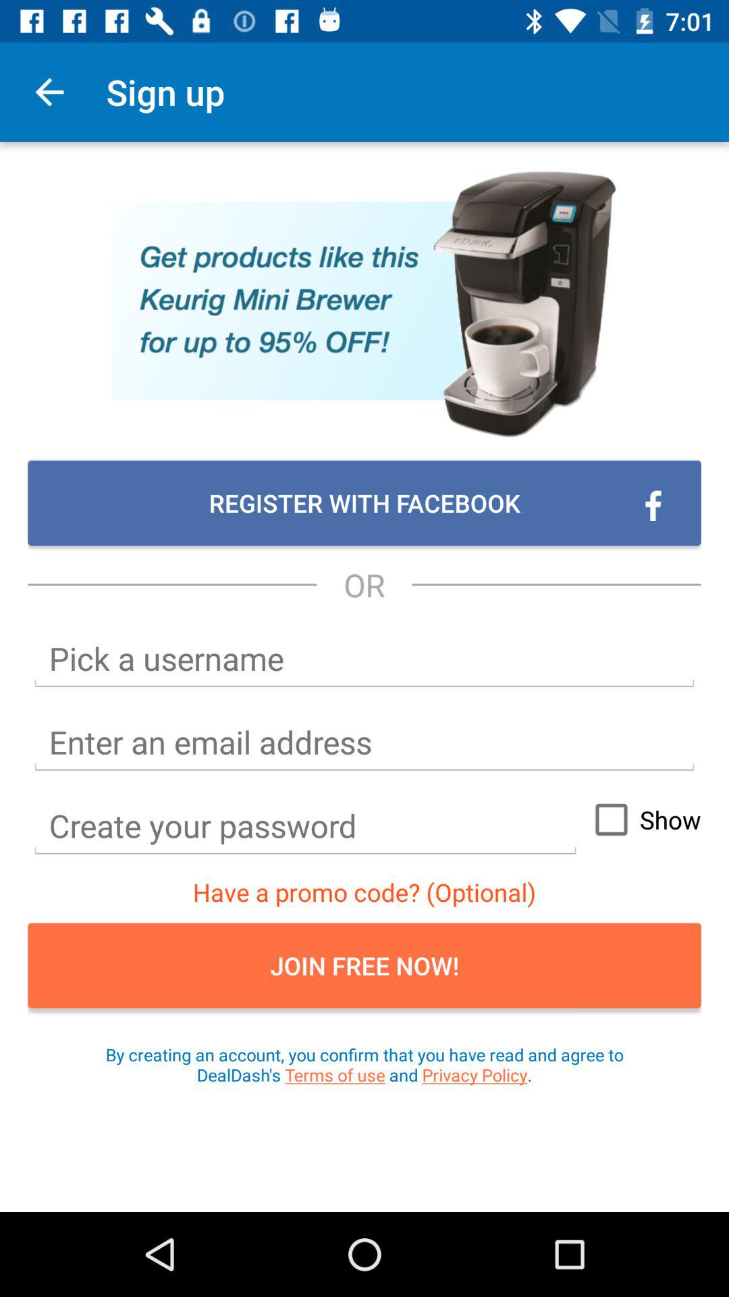 The width and height of the screenshot is (729, 1297). I want to click on flip to by creating an icon, so click(364, 1065).